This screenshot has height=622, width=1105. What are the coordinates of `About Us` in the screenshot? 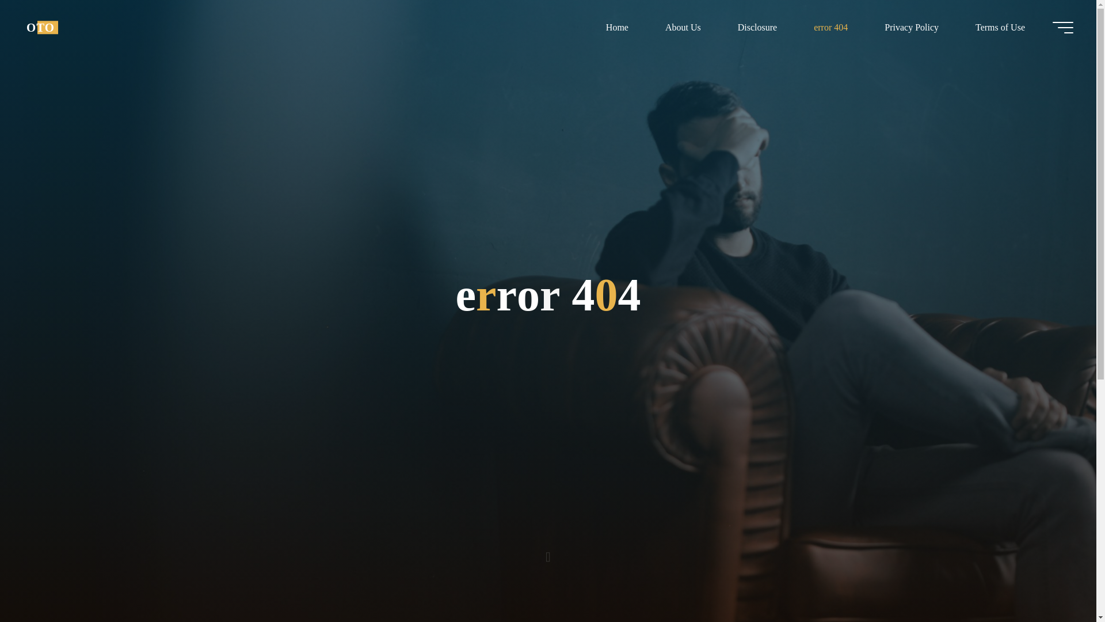 It's located at (683, 27).